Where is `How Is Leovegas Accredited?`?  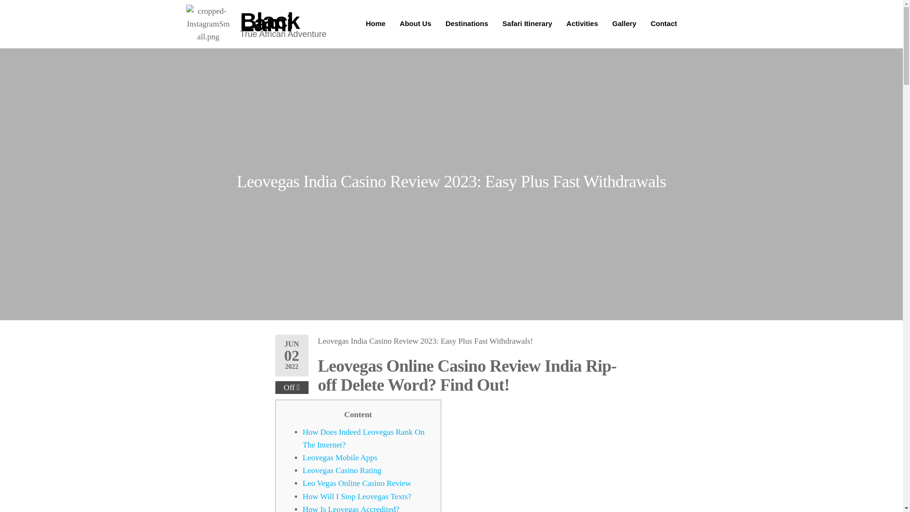
How Is Leovegas Accredited? is located at coordinates (351, 508).